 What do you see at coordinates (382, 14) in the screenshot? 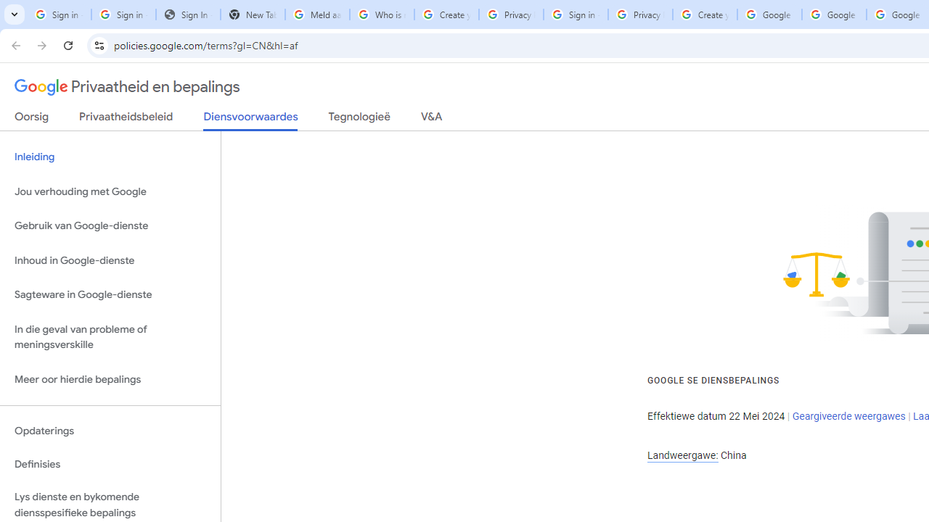
I see `Who is my administrator? - Google Account Help` at bounding box center [382, 14].